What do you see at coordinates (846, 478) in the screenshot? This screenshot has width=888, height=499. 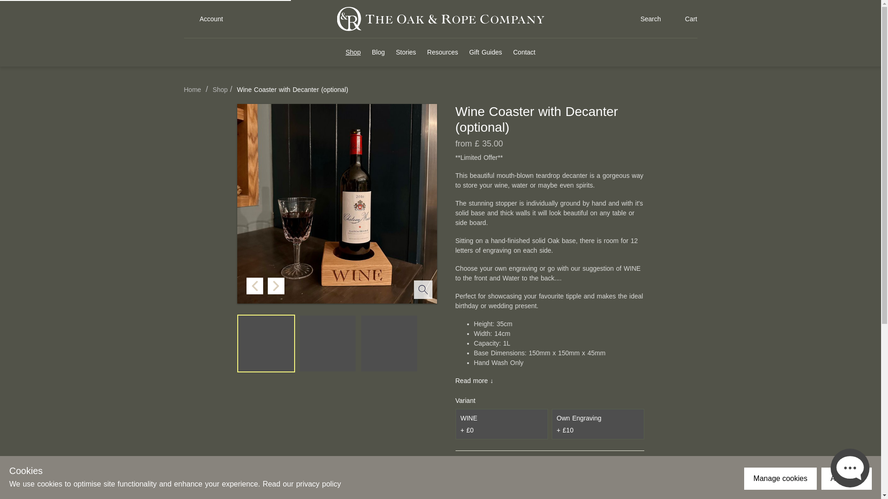 I see `Accept all` at bounding box center [846, 478].